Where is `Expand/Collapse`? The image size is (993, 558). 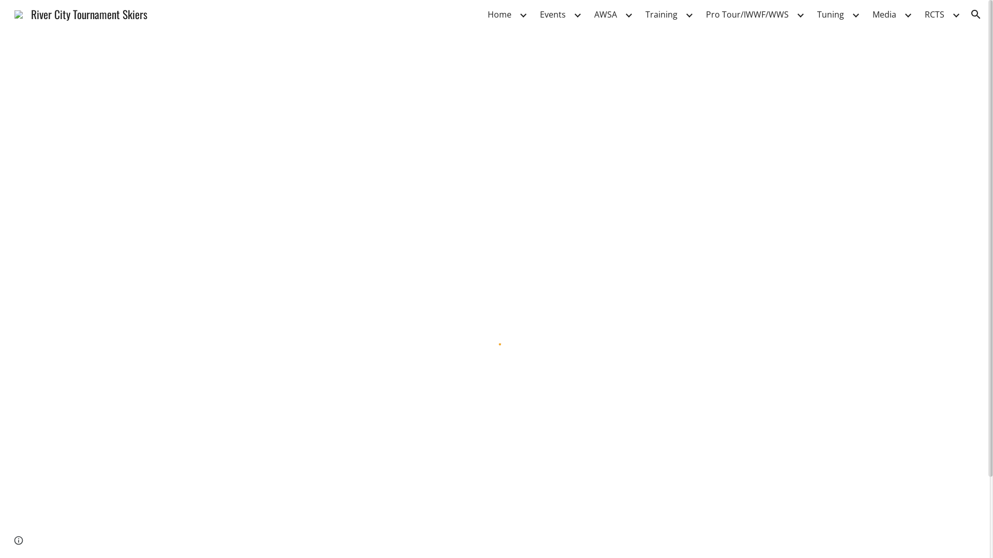 Expand/Collapse is located at coordinates (689, 14).